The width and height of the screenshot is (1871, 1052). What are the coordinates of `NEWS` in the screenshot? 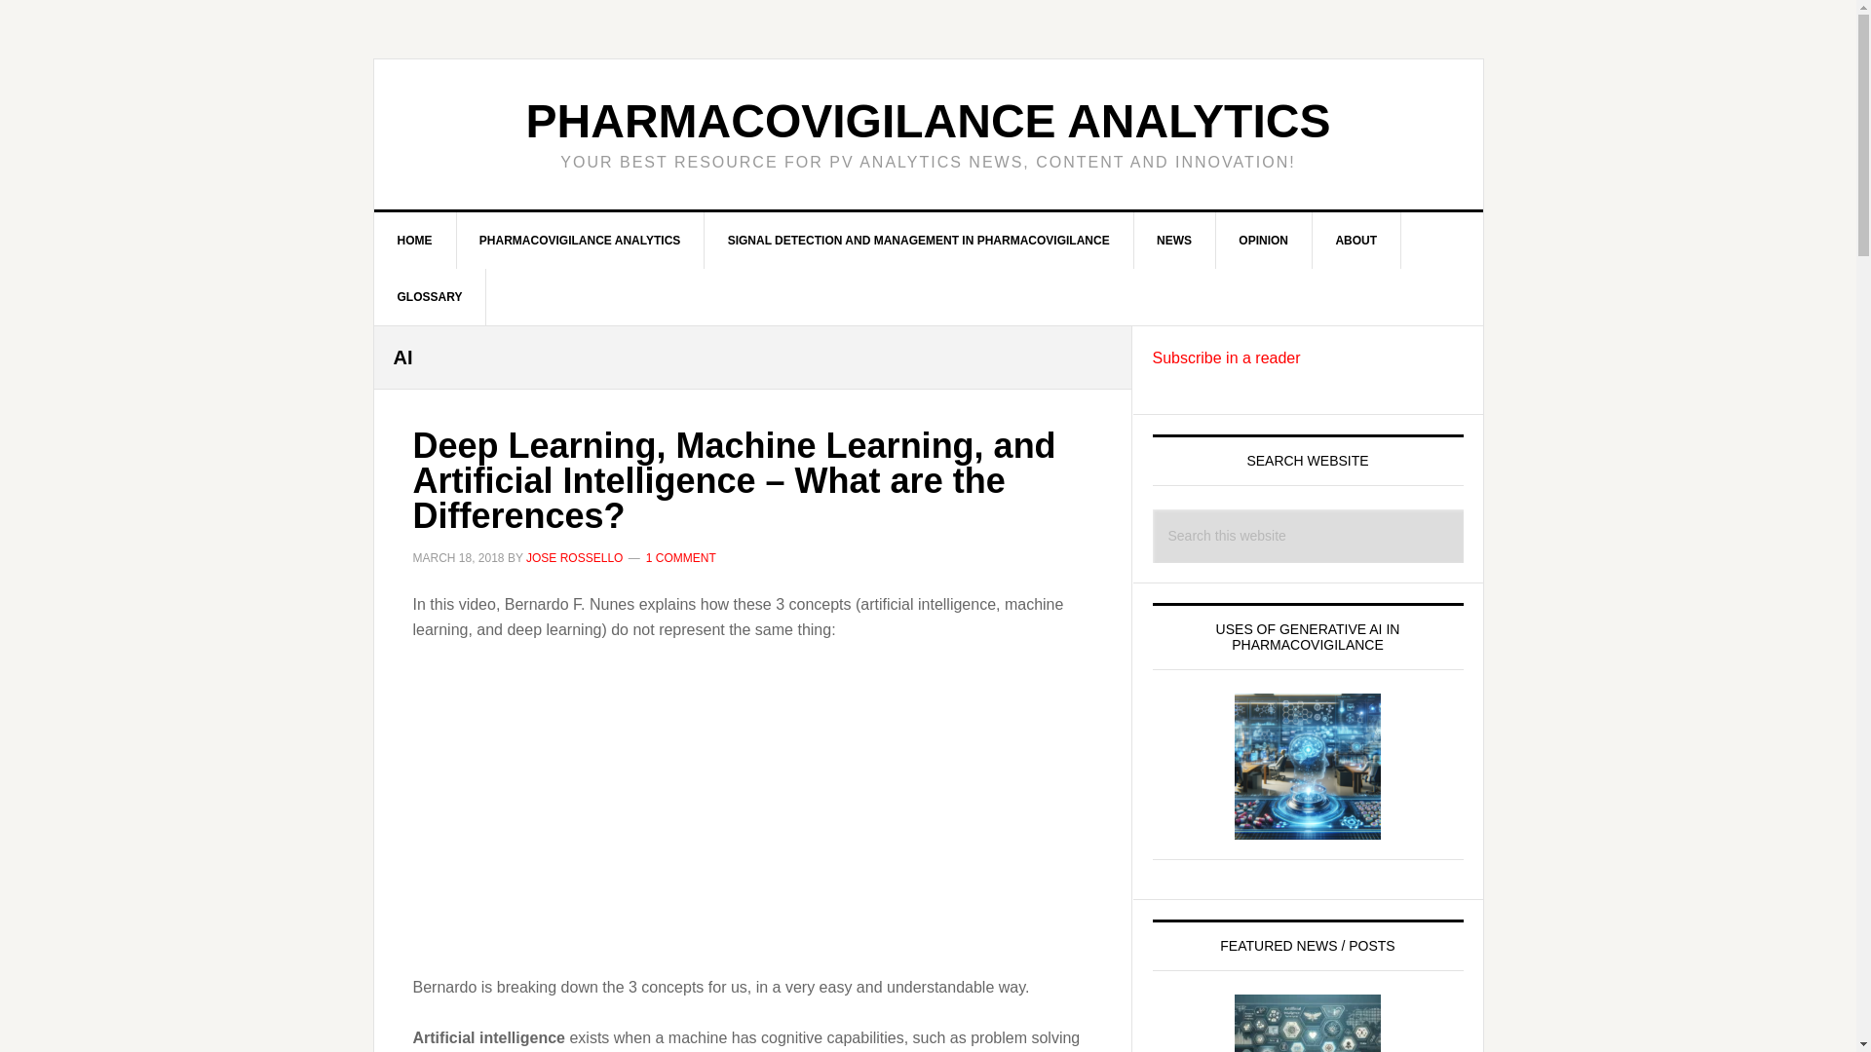 It's located at (1175, 241).